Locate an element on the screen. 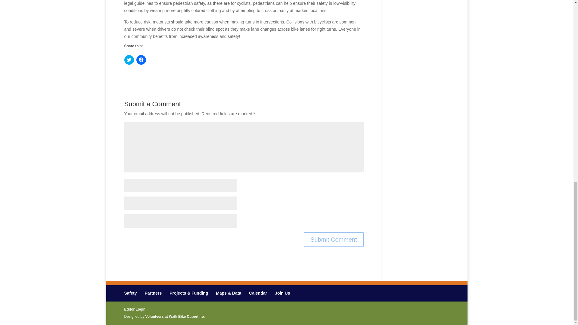 This screenshot has width=578, height=325. Click to share on Twitter is located at coordinates (129, 60).